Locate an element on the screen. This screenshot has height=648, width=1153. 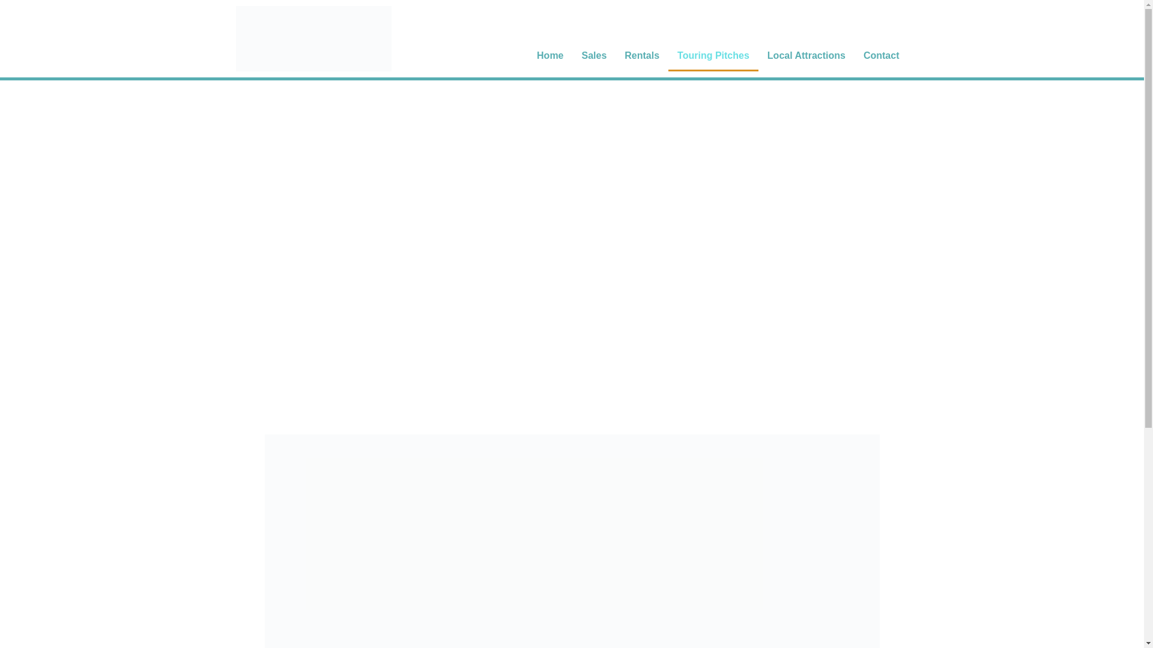
Local Attractions is located at coordinates (806, 55).